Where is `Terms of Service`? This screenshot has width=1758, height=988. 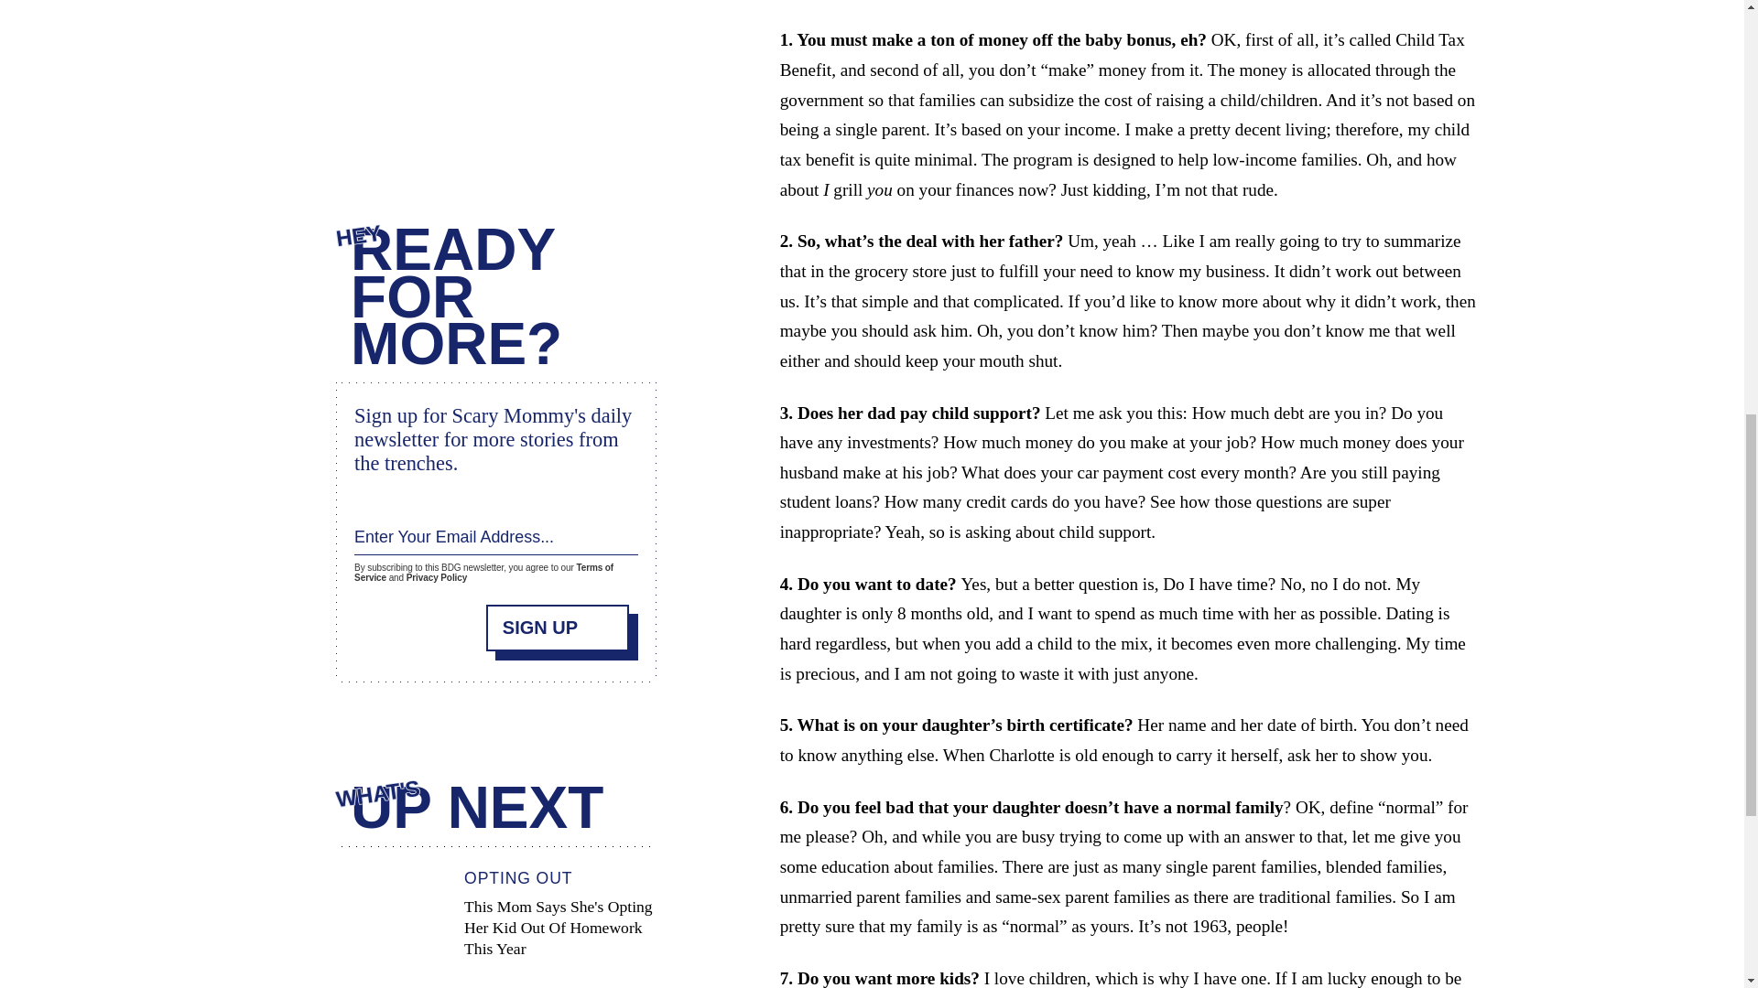
Terms of Service is located at coordinates (483, 564).